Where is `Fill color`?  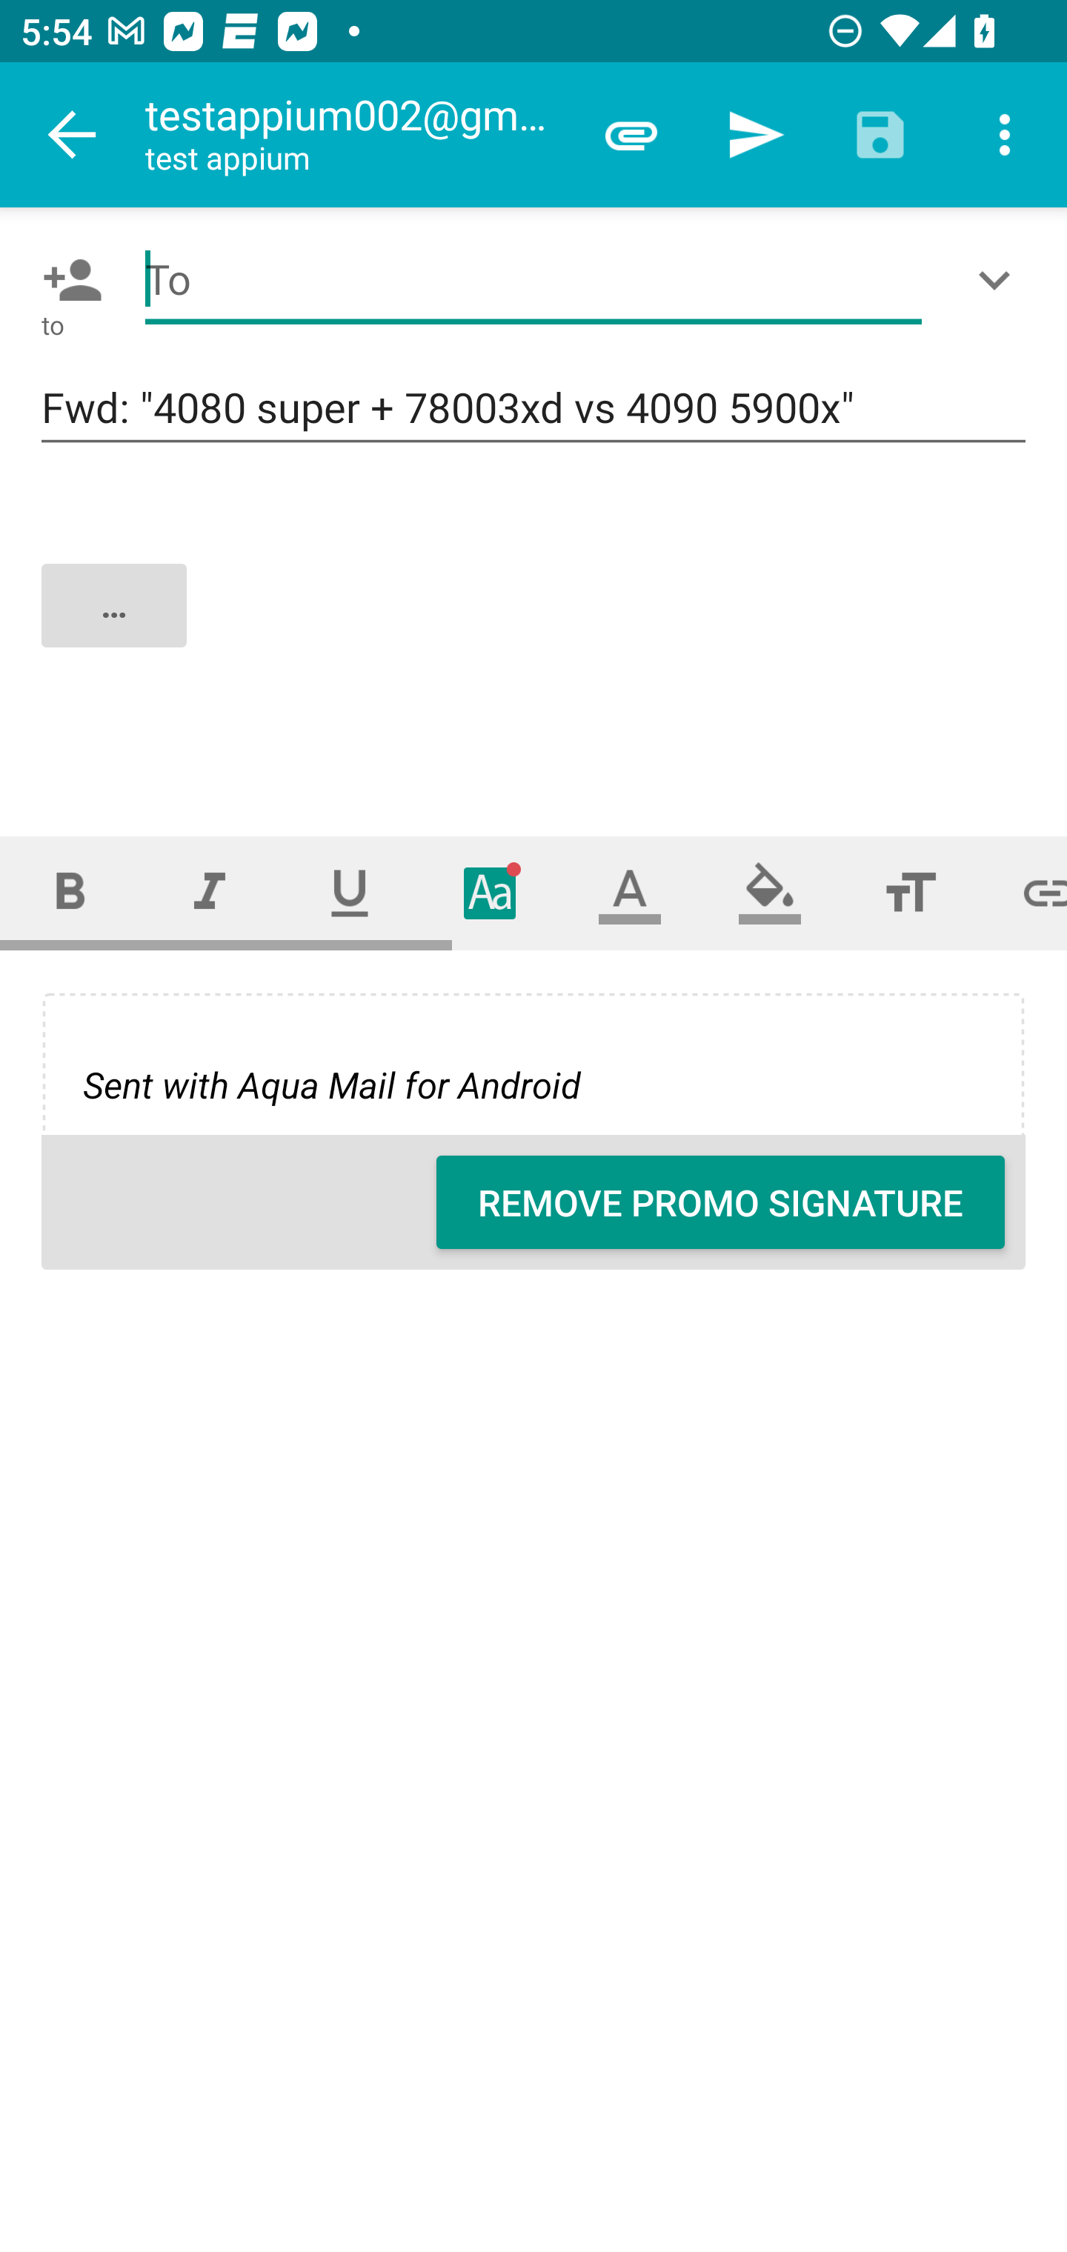
Fill color is located at coordinates (770, 892).